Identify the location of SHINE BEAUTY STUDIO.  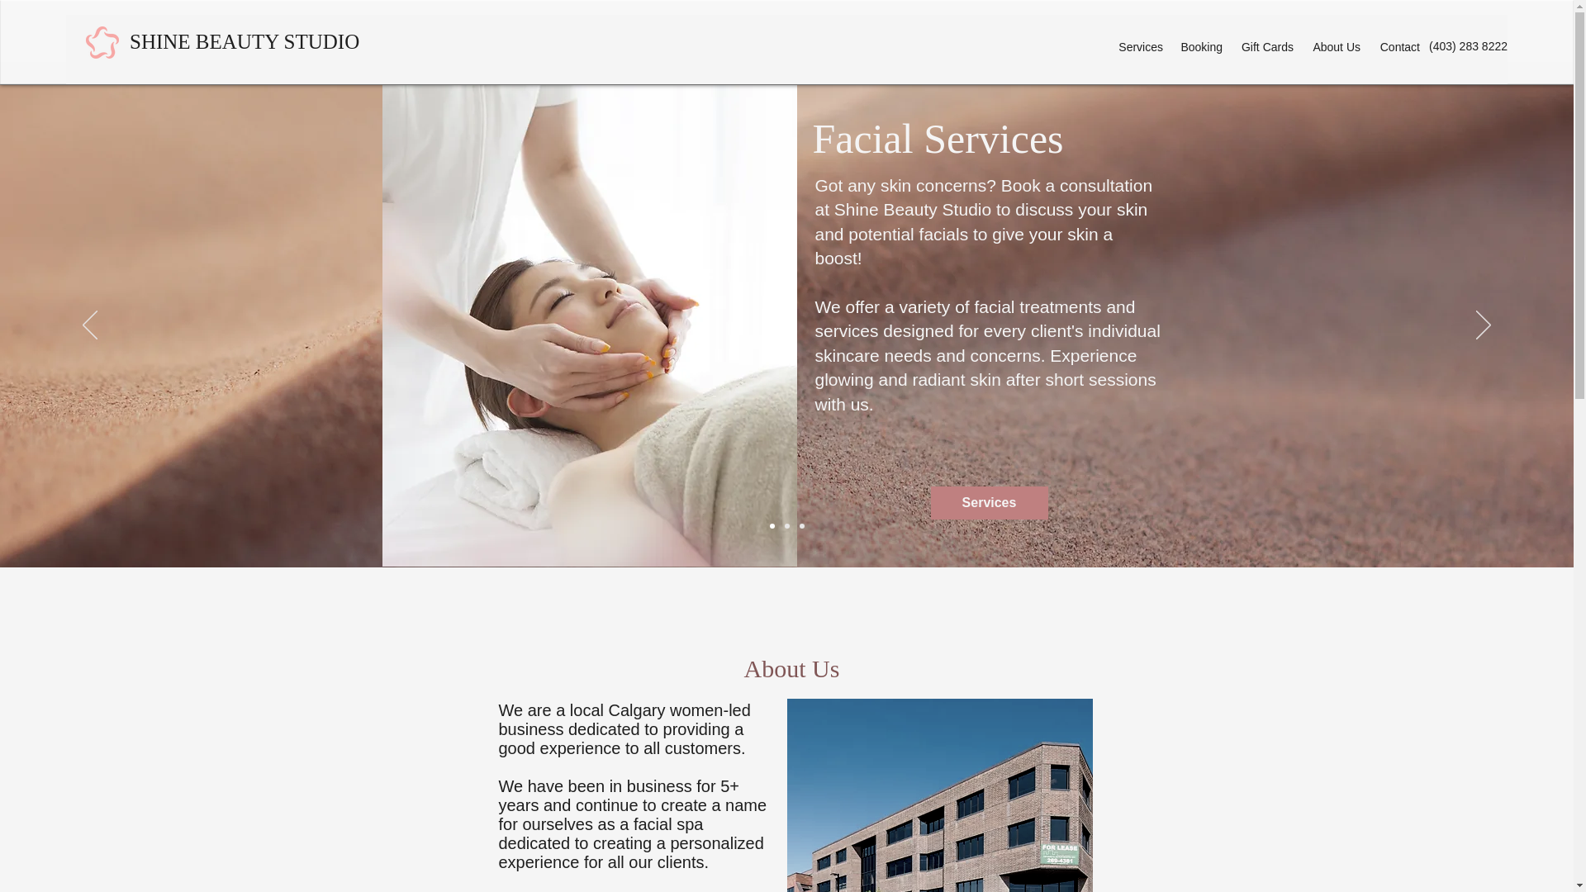
(245, 41).